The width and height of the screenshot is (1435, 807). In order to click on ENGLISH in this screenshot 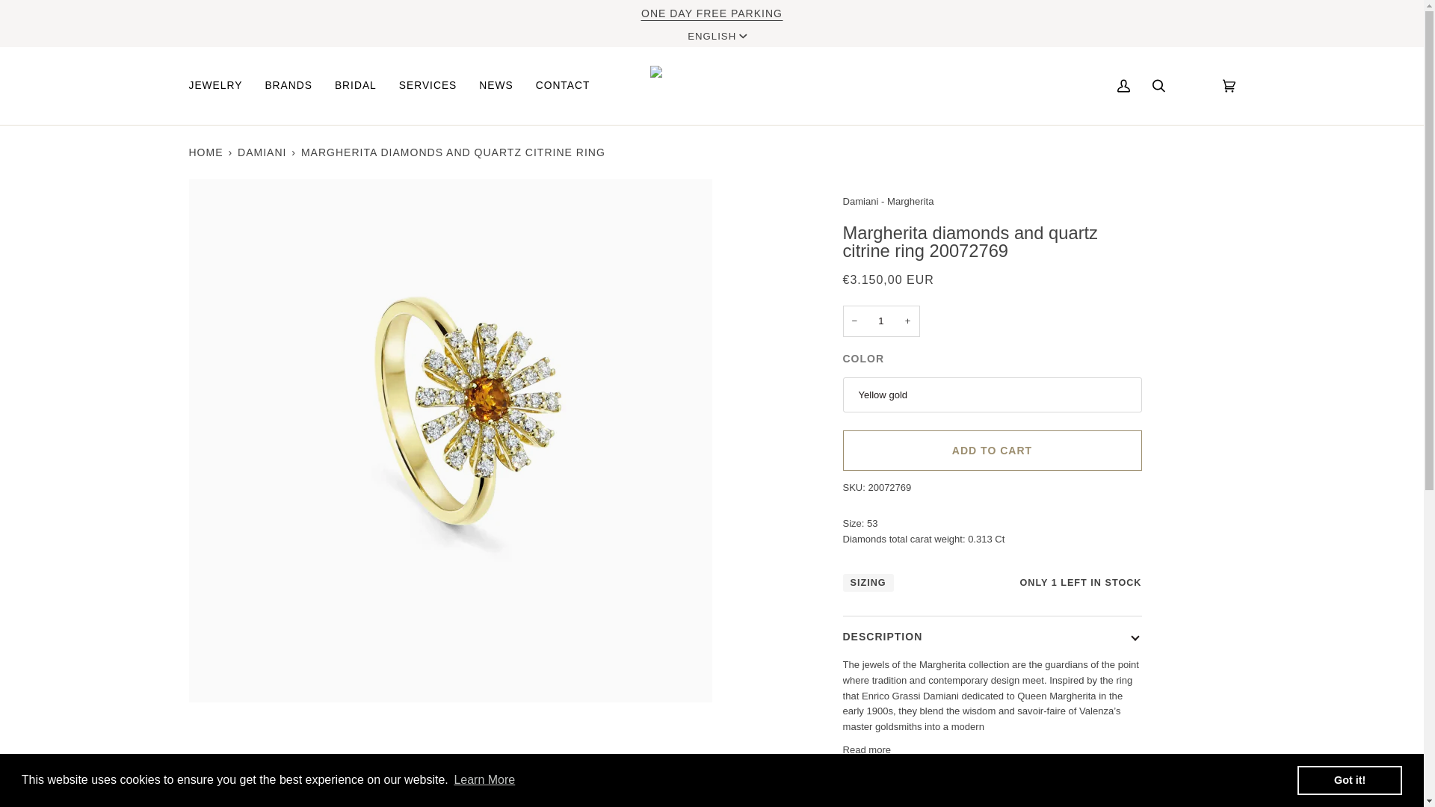, I will do `click(716, 37)`.